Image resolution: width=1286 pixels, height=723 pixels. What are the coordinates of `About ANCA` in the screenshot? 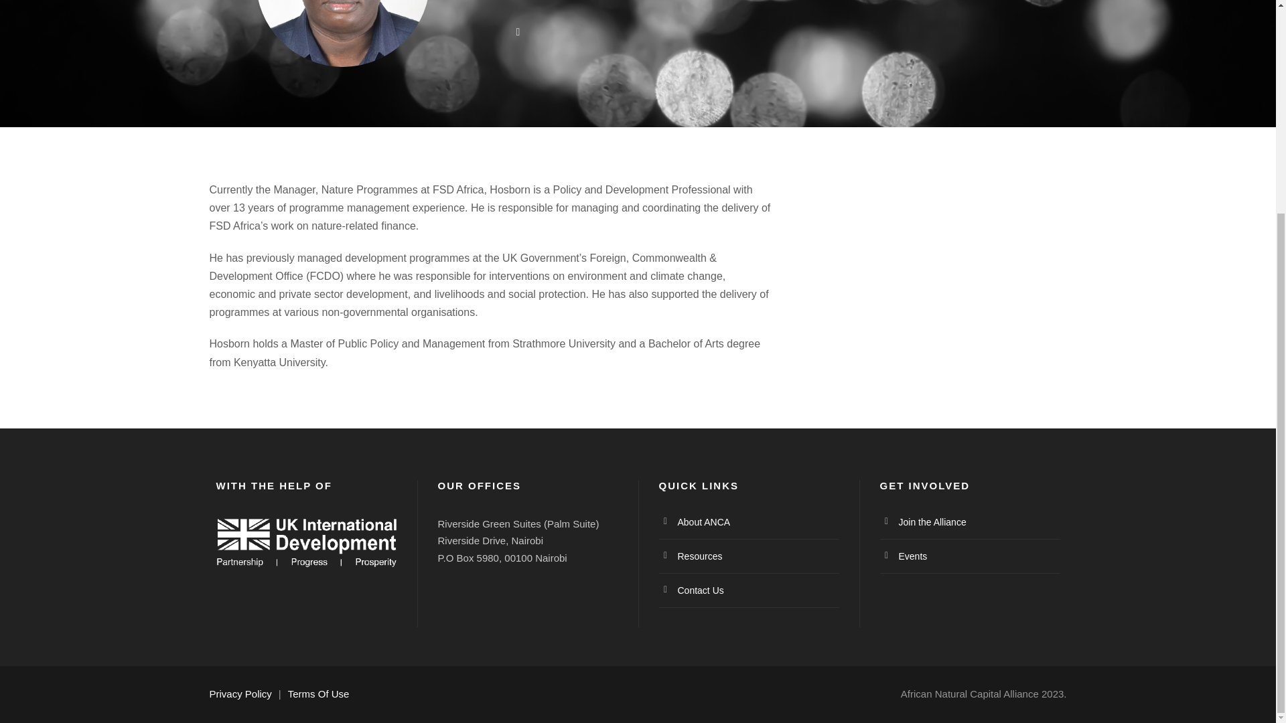 It's located at (703, 522).